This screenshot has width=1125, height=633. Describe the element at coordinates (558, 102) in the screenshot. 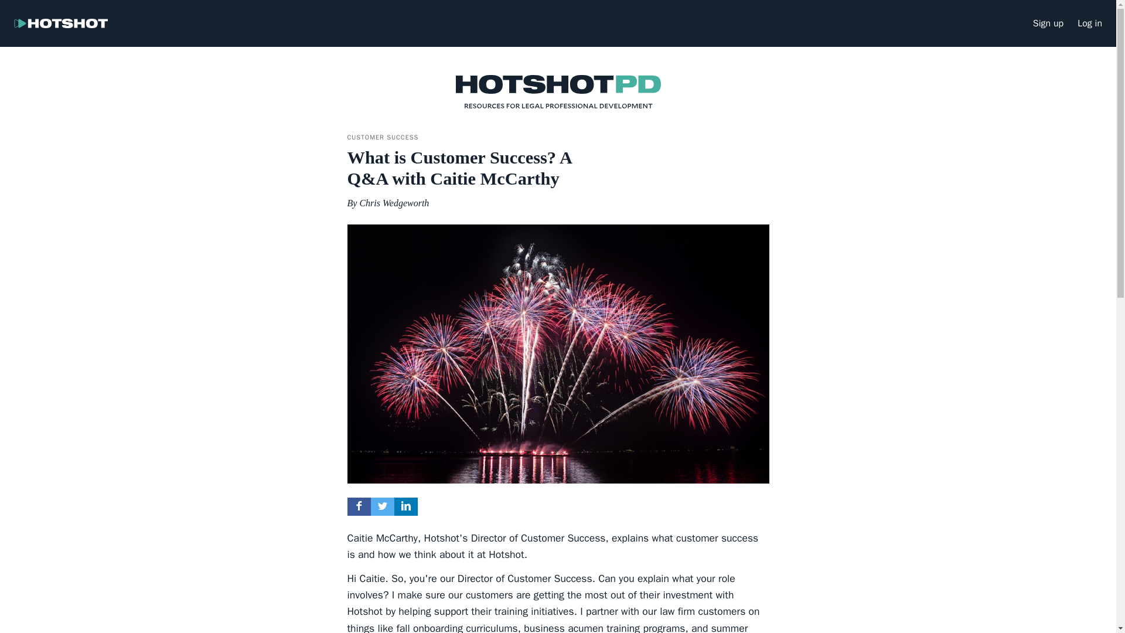

I see `Hotshot PD, Resources for legal professional development` at that location.